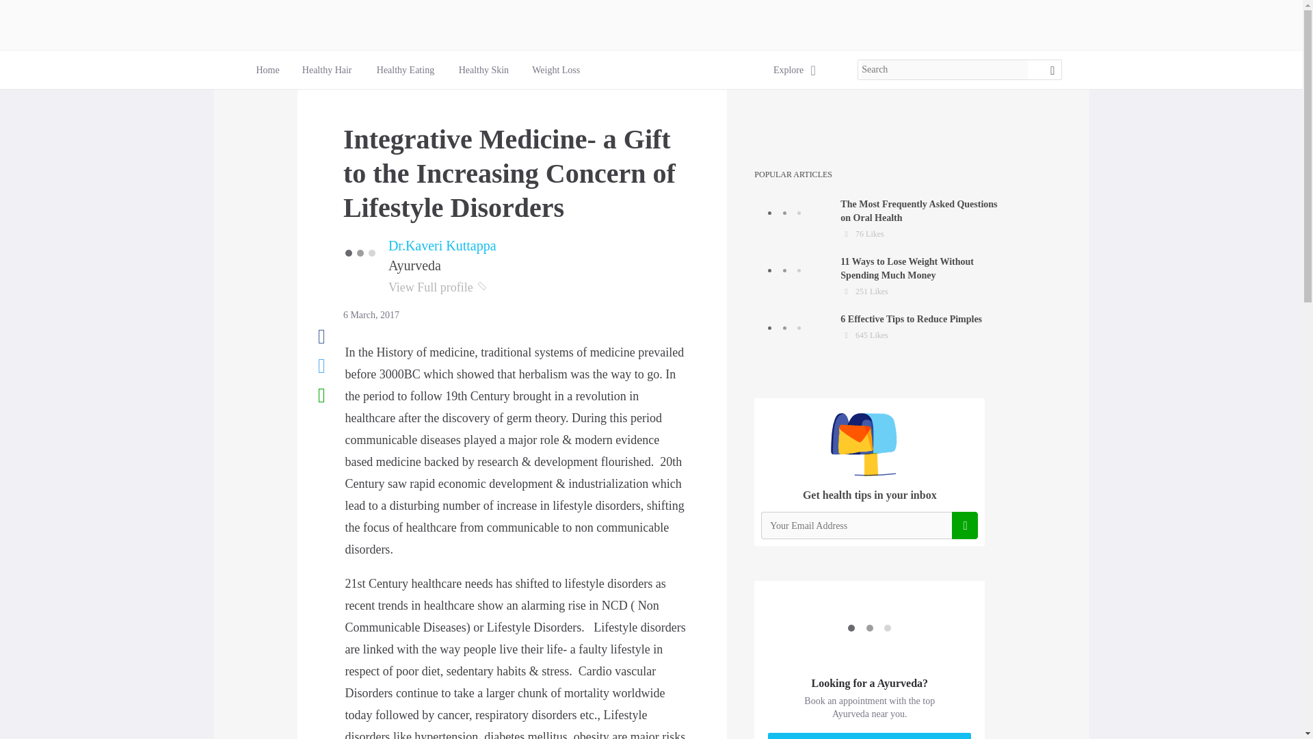  I want to click on Healthy Eating, so click(881, 219).